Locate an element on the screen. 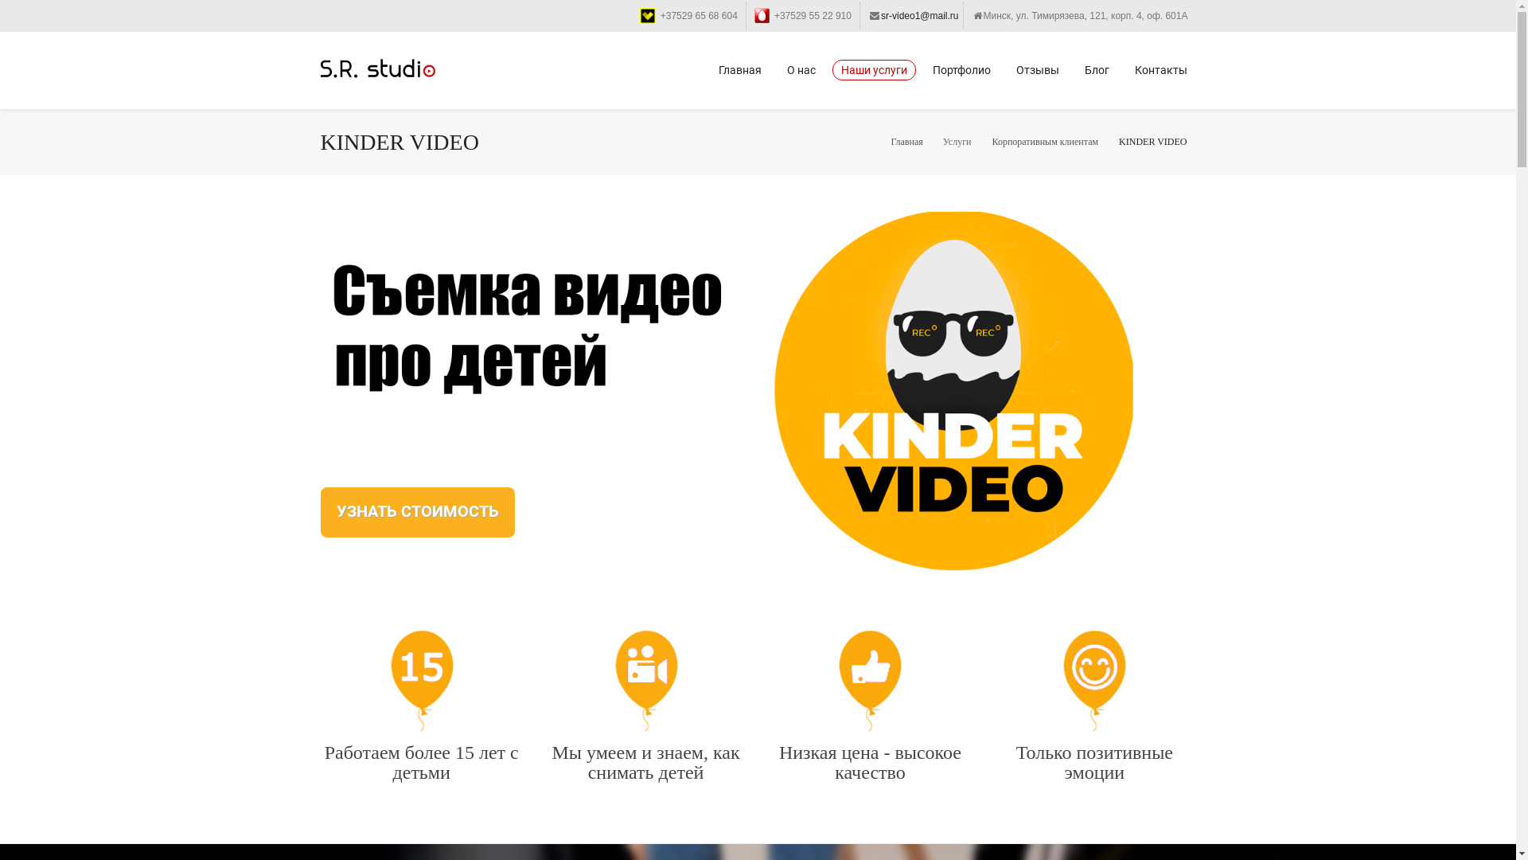 The image size is (1528, 860). KINDER VIDEO is located at coordinates (1152, 141).